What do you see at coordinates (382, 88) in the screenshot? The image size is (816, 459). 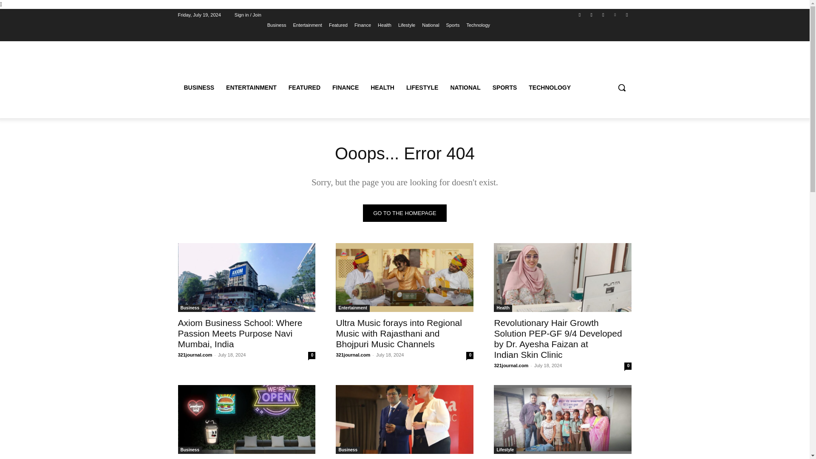 I see `HEALTH` at bounding box center [382, 88].